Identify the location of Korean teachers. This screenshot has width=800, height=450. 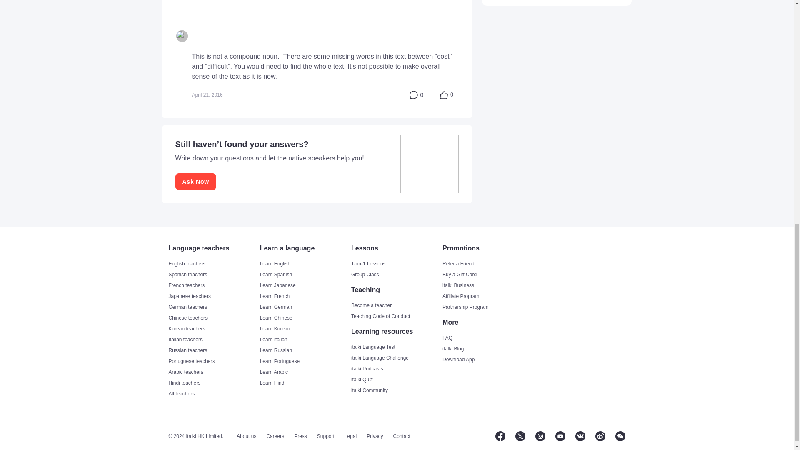
(212, 328).